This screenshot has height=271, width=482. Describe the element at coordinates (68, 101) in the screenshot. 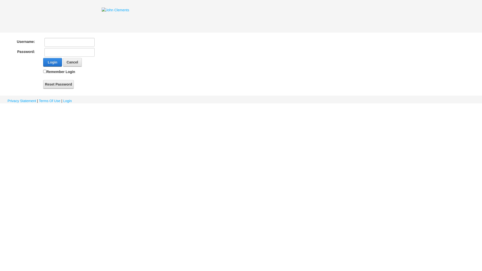

I see `Login` at that location.